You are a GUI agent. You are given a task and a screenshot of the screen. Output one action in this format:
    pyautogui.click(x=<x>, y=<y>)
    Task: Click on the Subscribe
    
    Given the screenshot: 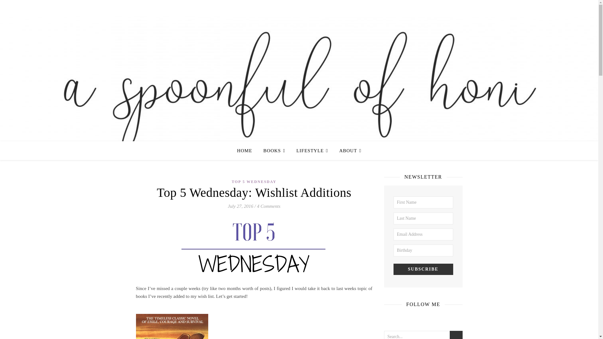 What is the action you would take?
    pyautogui.click(x=423, y=269)
    